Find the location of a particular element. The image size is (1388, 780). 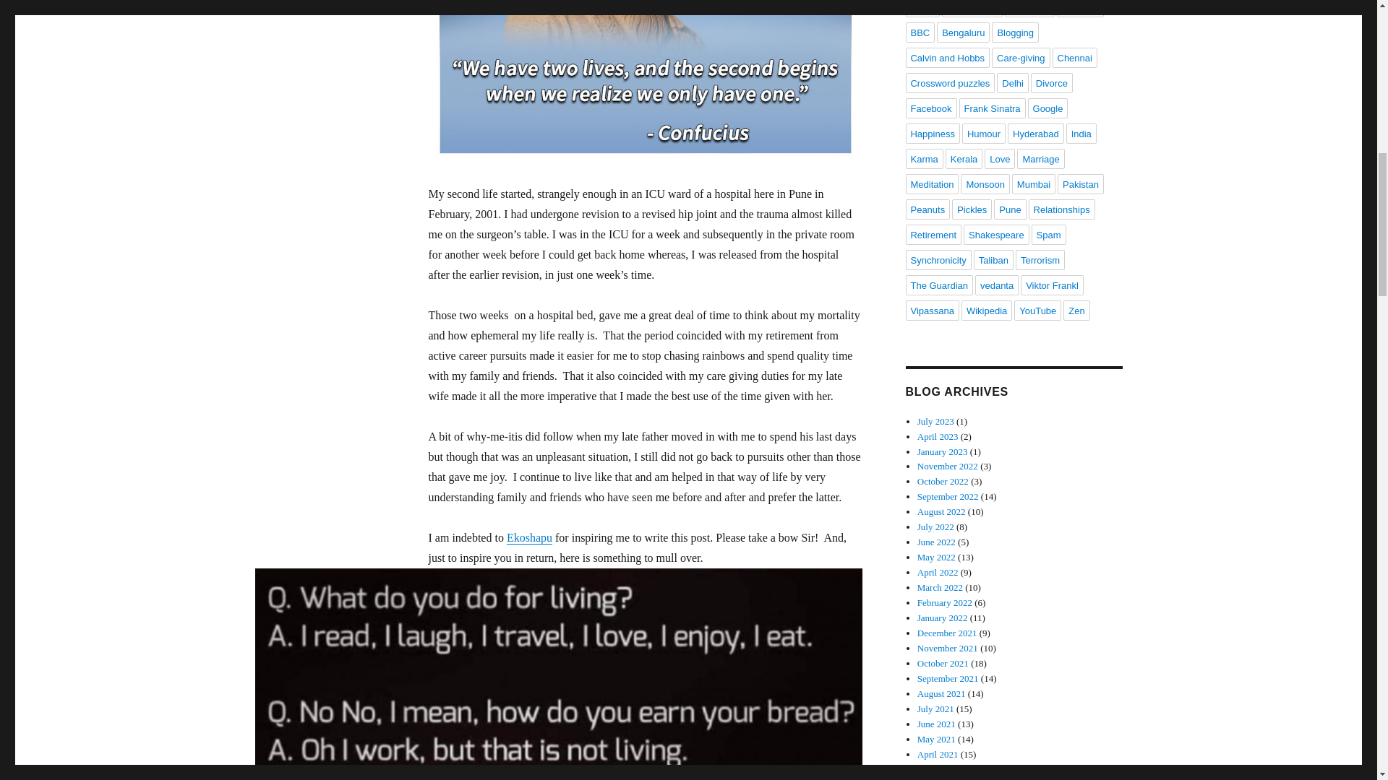

Calvin and Hobbs is located at coordinates (947, 57).